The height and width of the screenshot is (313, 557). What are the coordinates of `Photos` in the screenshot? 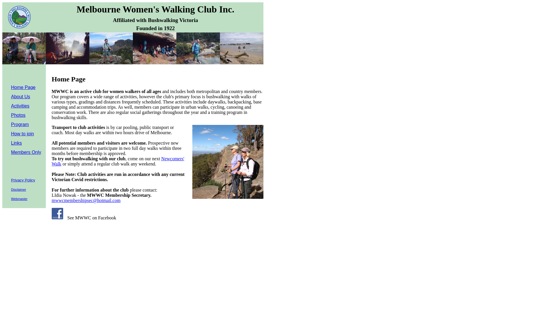 It's located at (18, 115).